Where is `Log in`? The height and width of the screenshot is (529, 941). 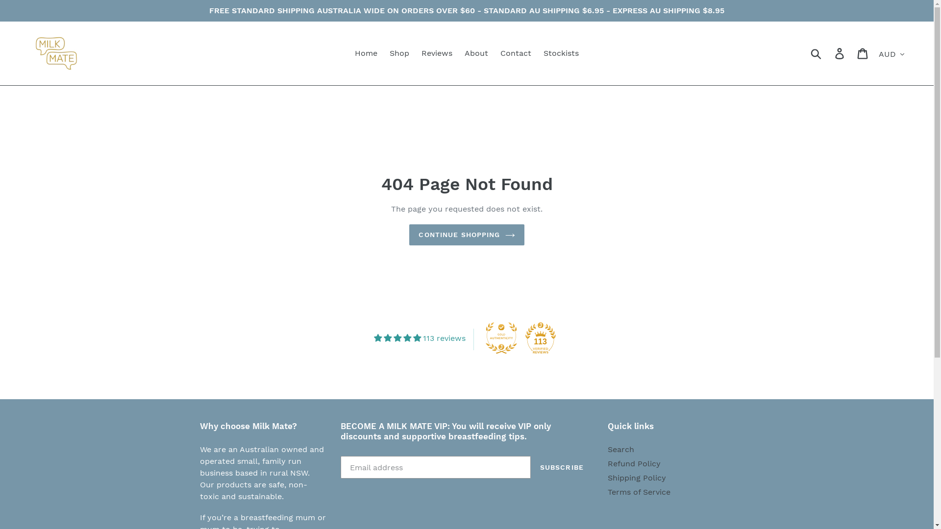
Log in is located at coordinates (840, 54).